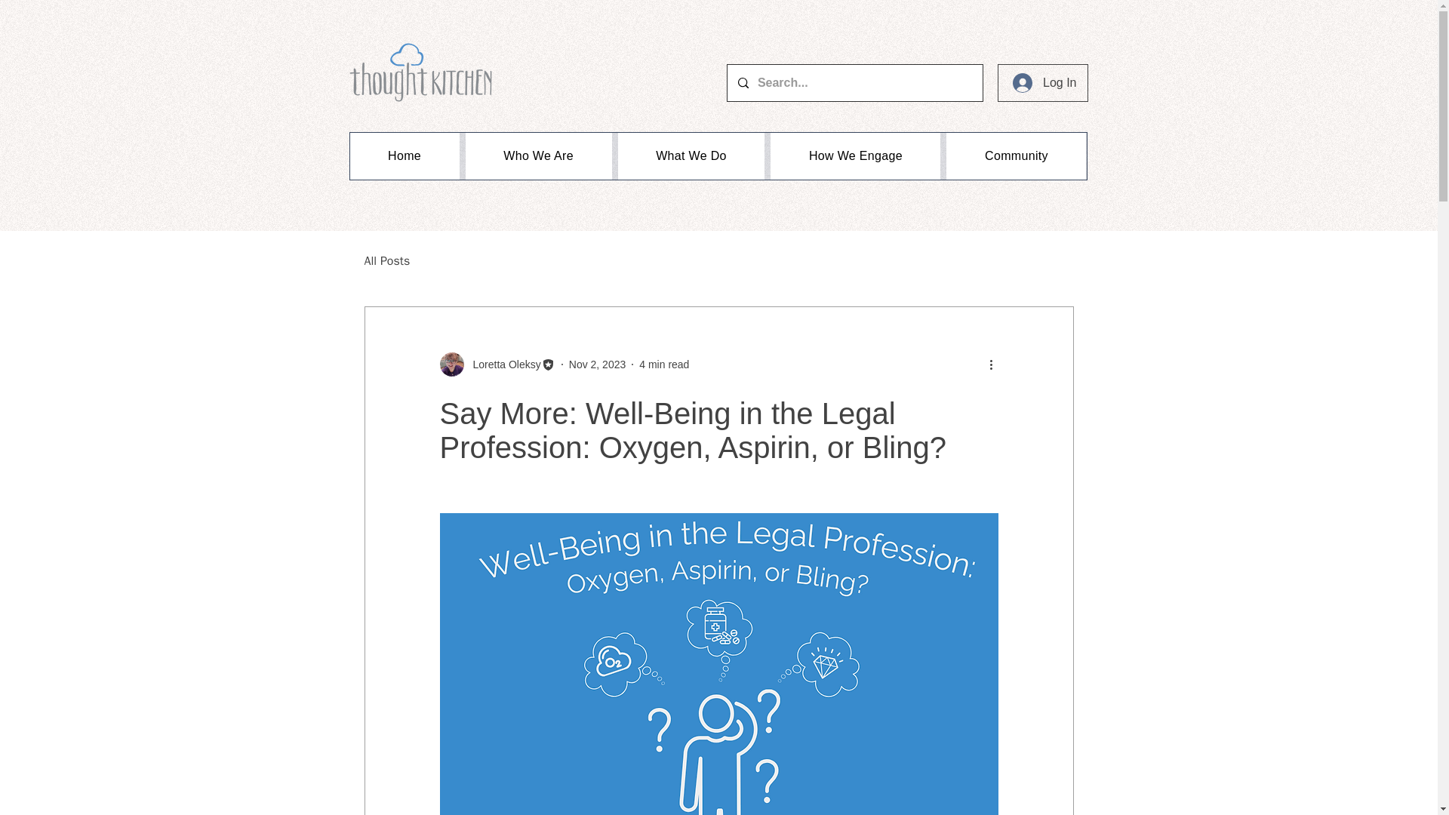 Image resolution: width=1449 pixels, height=815 pixels. What do you see at coordinates (420, 72) in the screenshot?
I see `Click here to go to our homepage` at bounding box center [420, 72].